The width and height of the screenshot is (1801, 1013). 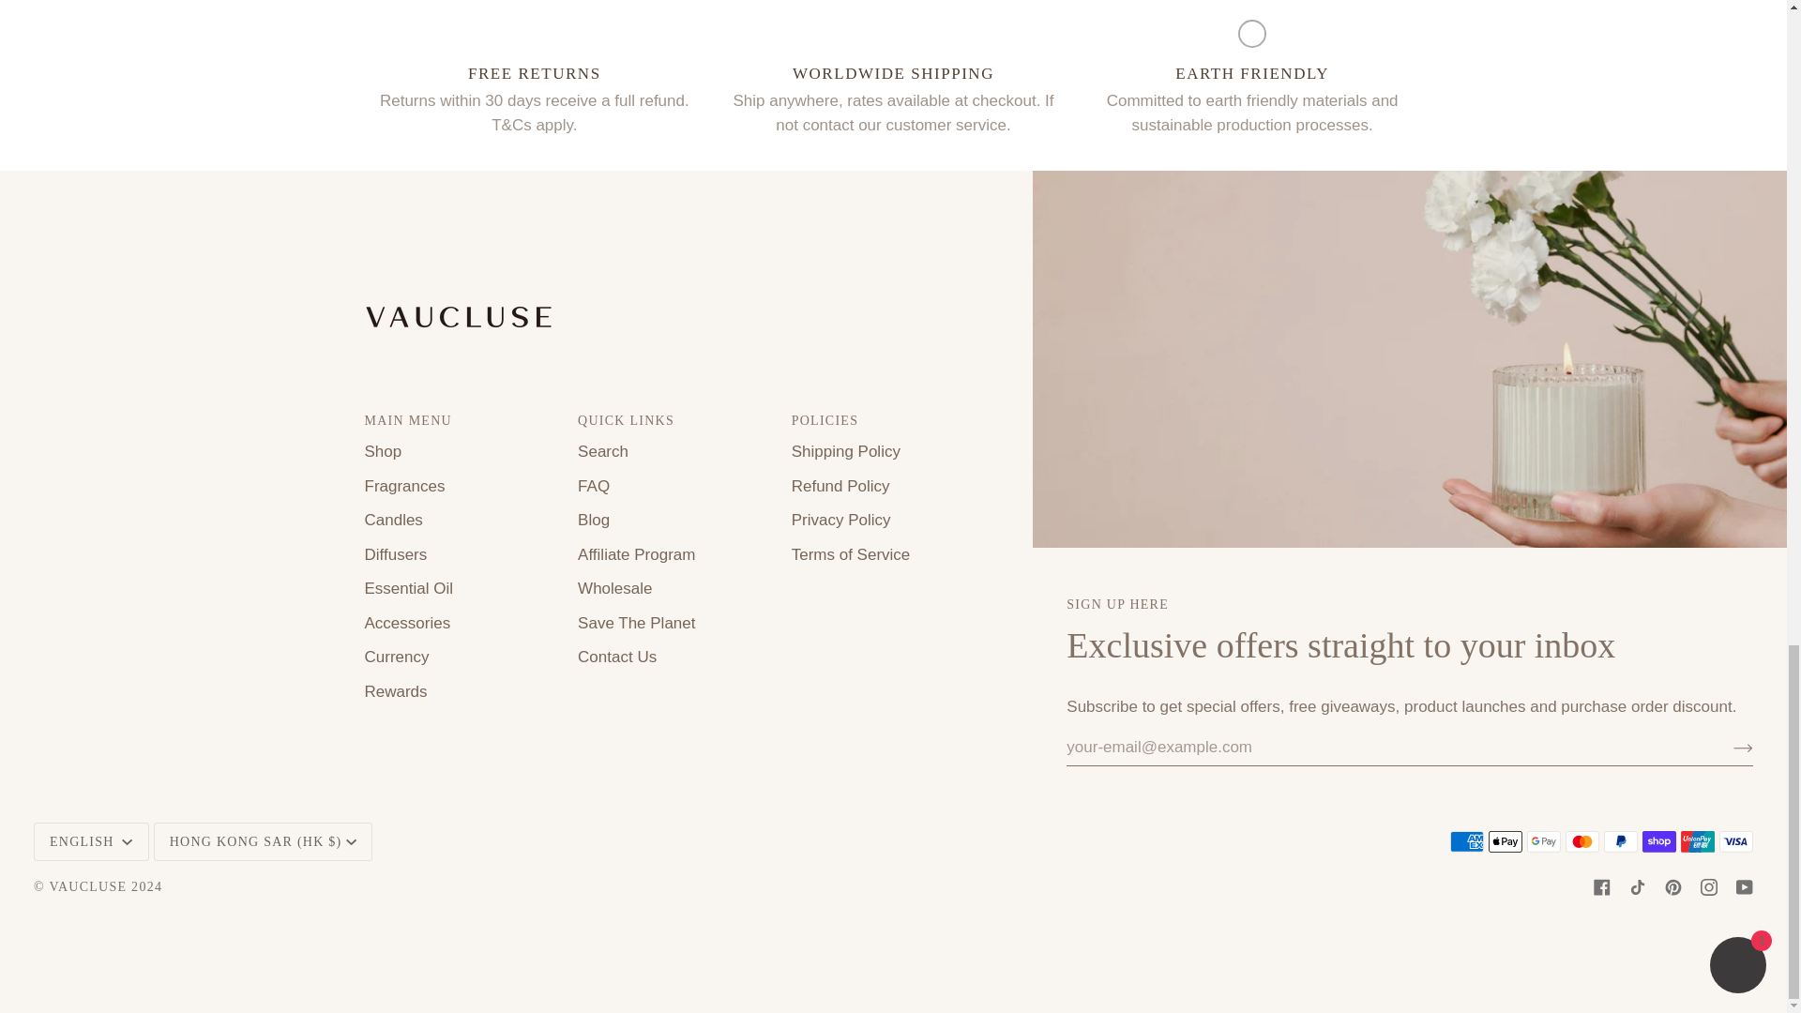 What do you see at coordinates (1582, 840) in the screenshot?
I see `MASTERCARD` at bounding box center [1582, 840].